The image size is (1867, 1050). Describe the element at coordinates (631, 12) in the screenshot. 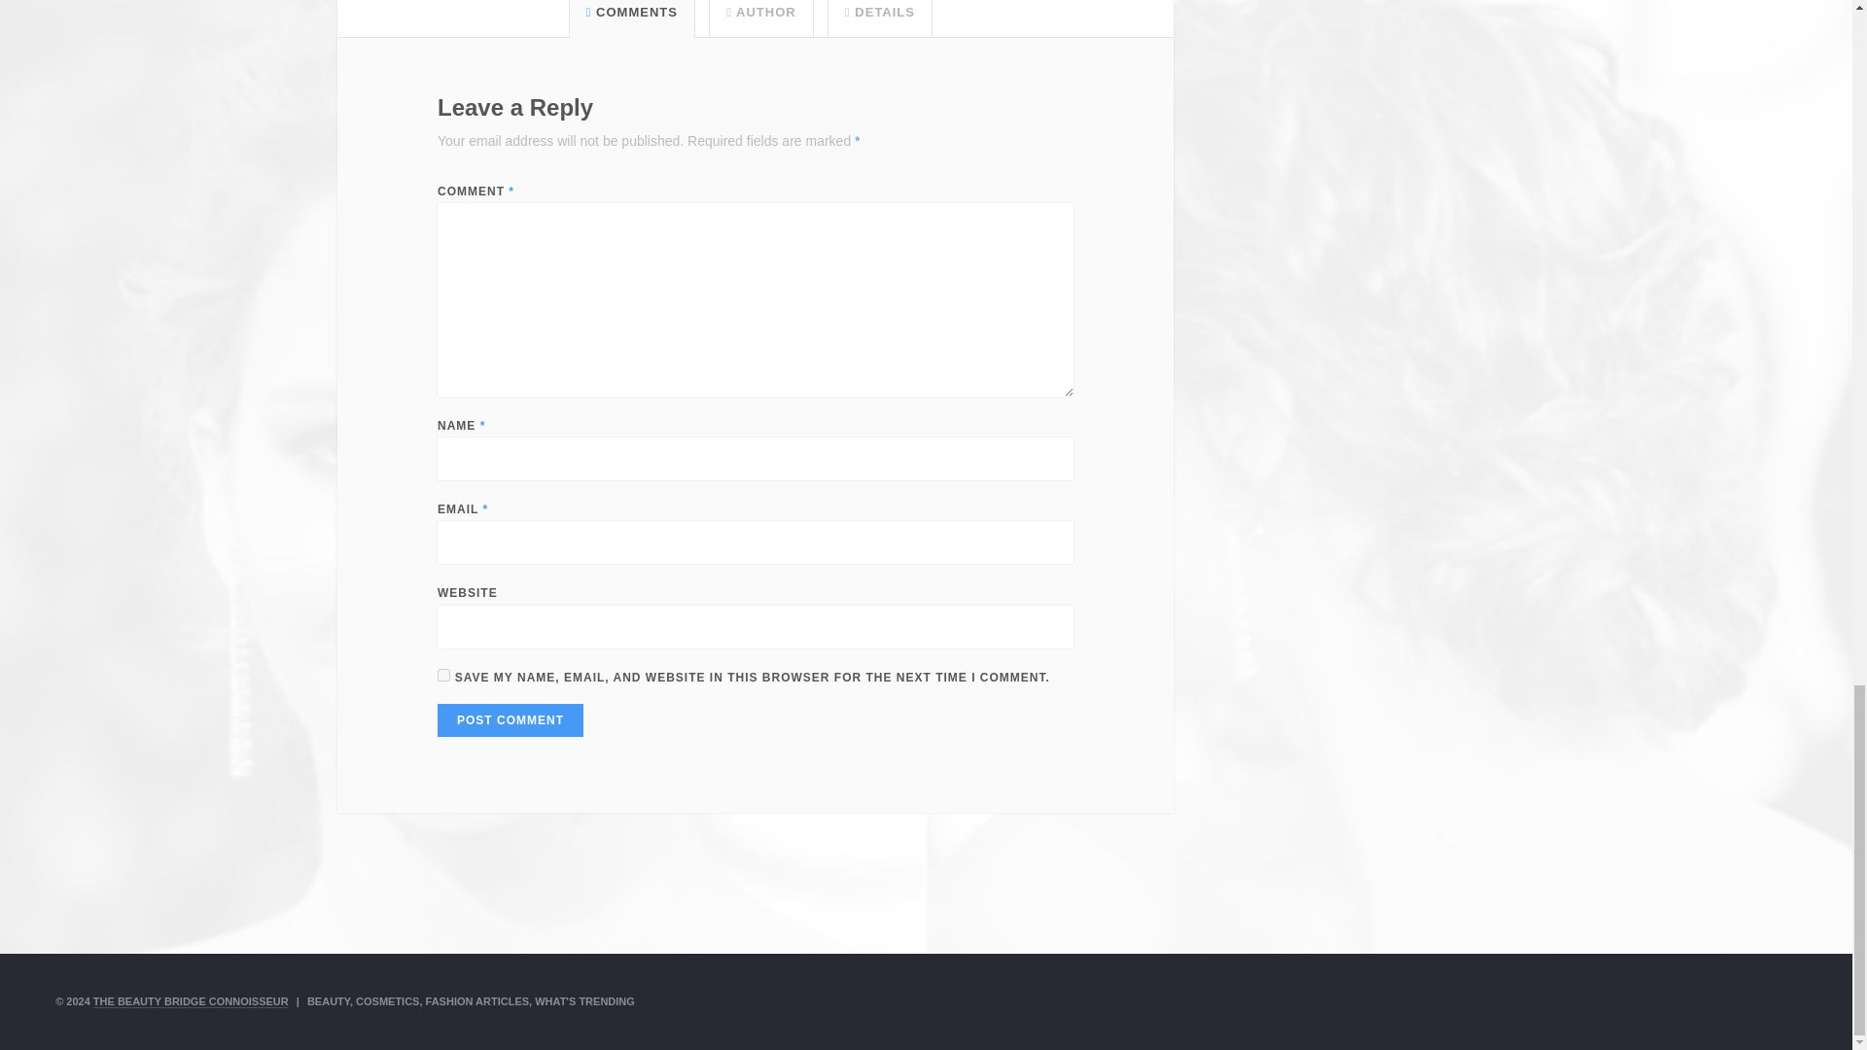

I see `COMMENTS` at that location.